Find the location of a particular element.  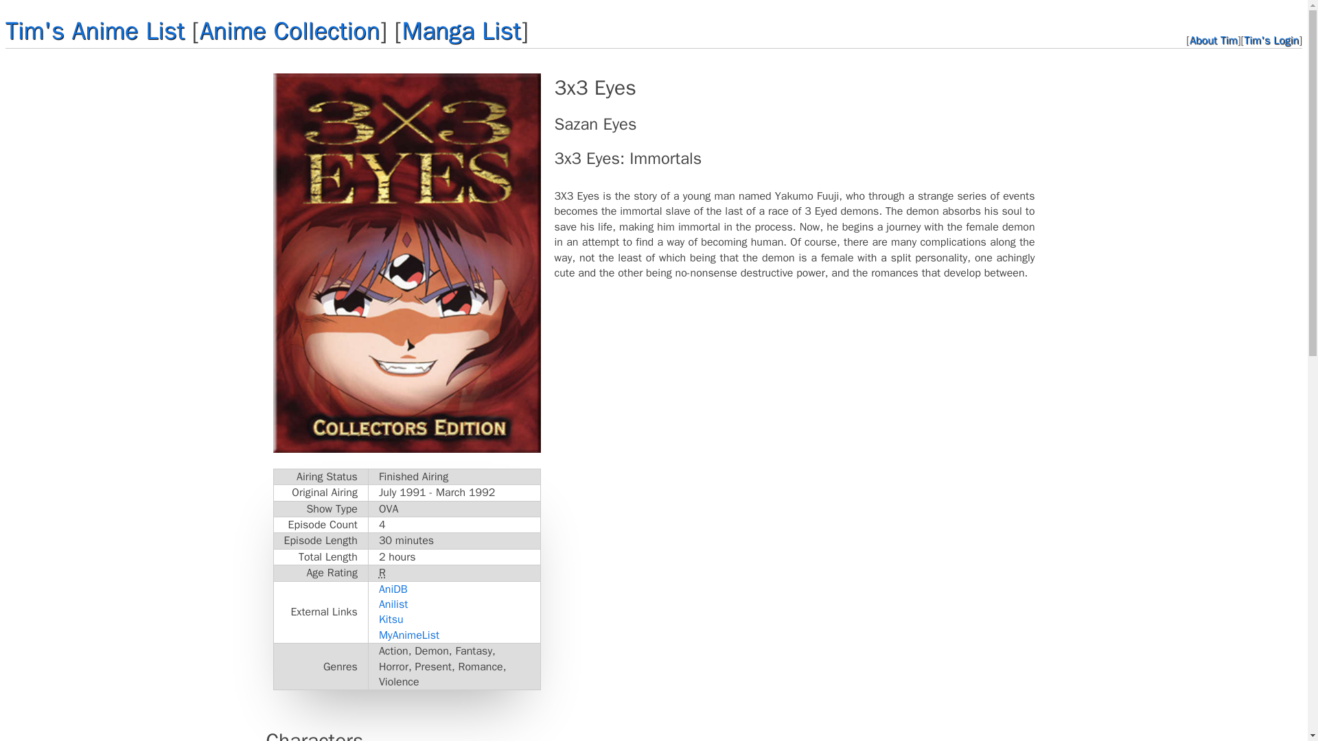

AniDB is located at coordinates (393, 589).